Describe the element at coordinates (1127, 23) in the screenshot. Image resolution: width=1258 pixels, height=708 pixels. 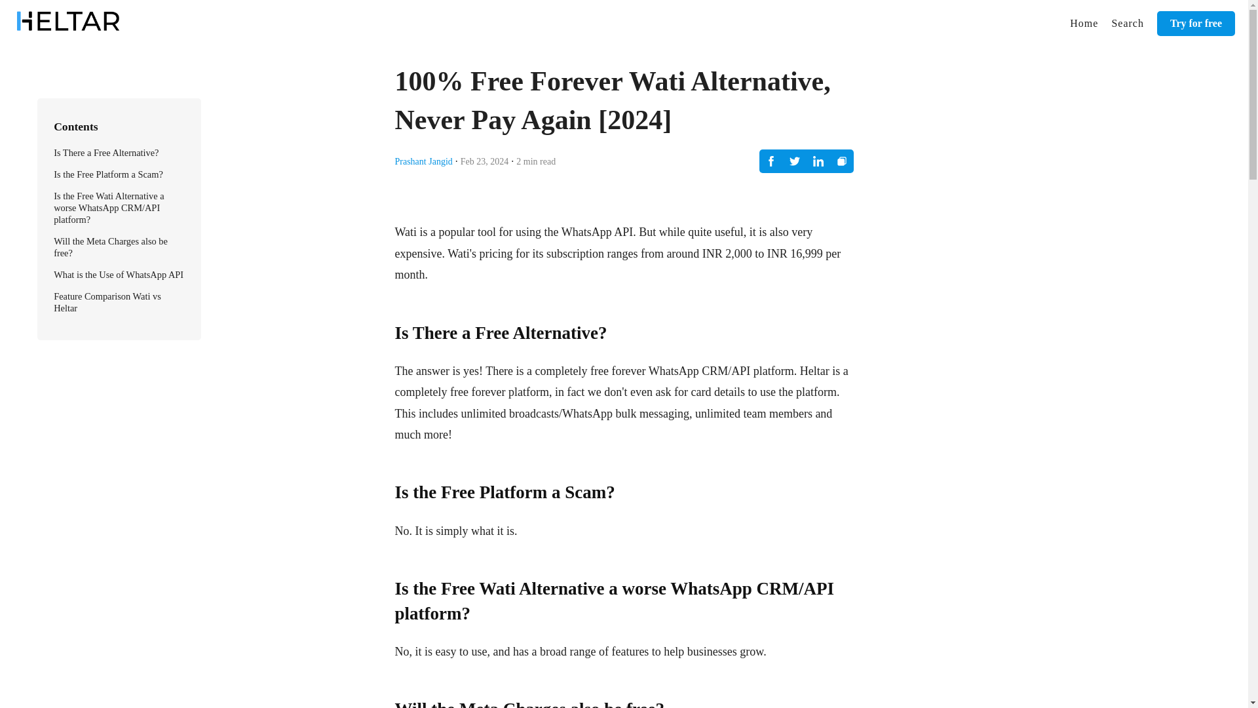
I see `Search` at that location.